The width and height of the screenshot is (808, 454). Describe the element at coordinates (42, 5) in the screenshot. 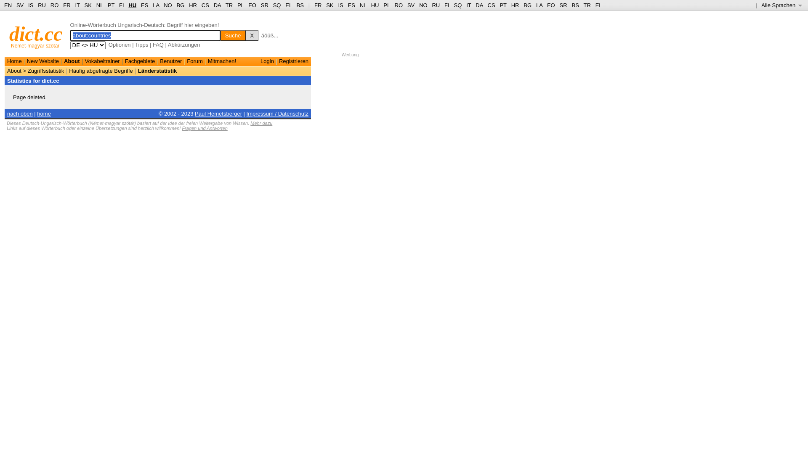

I see `RU` at that location.